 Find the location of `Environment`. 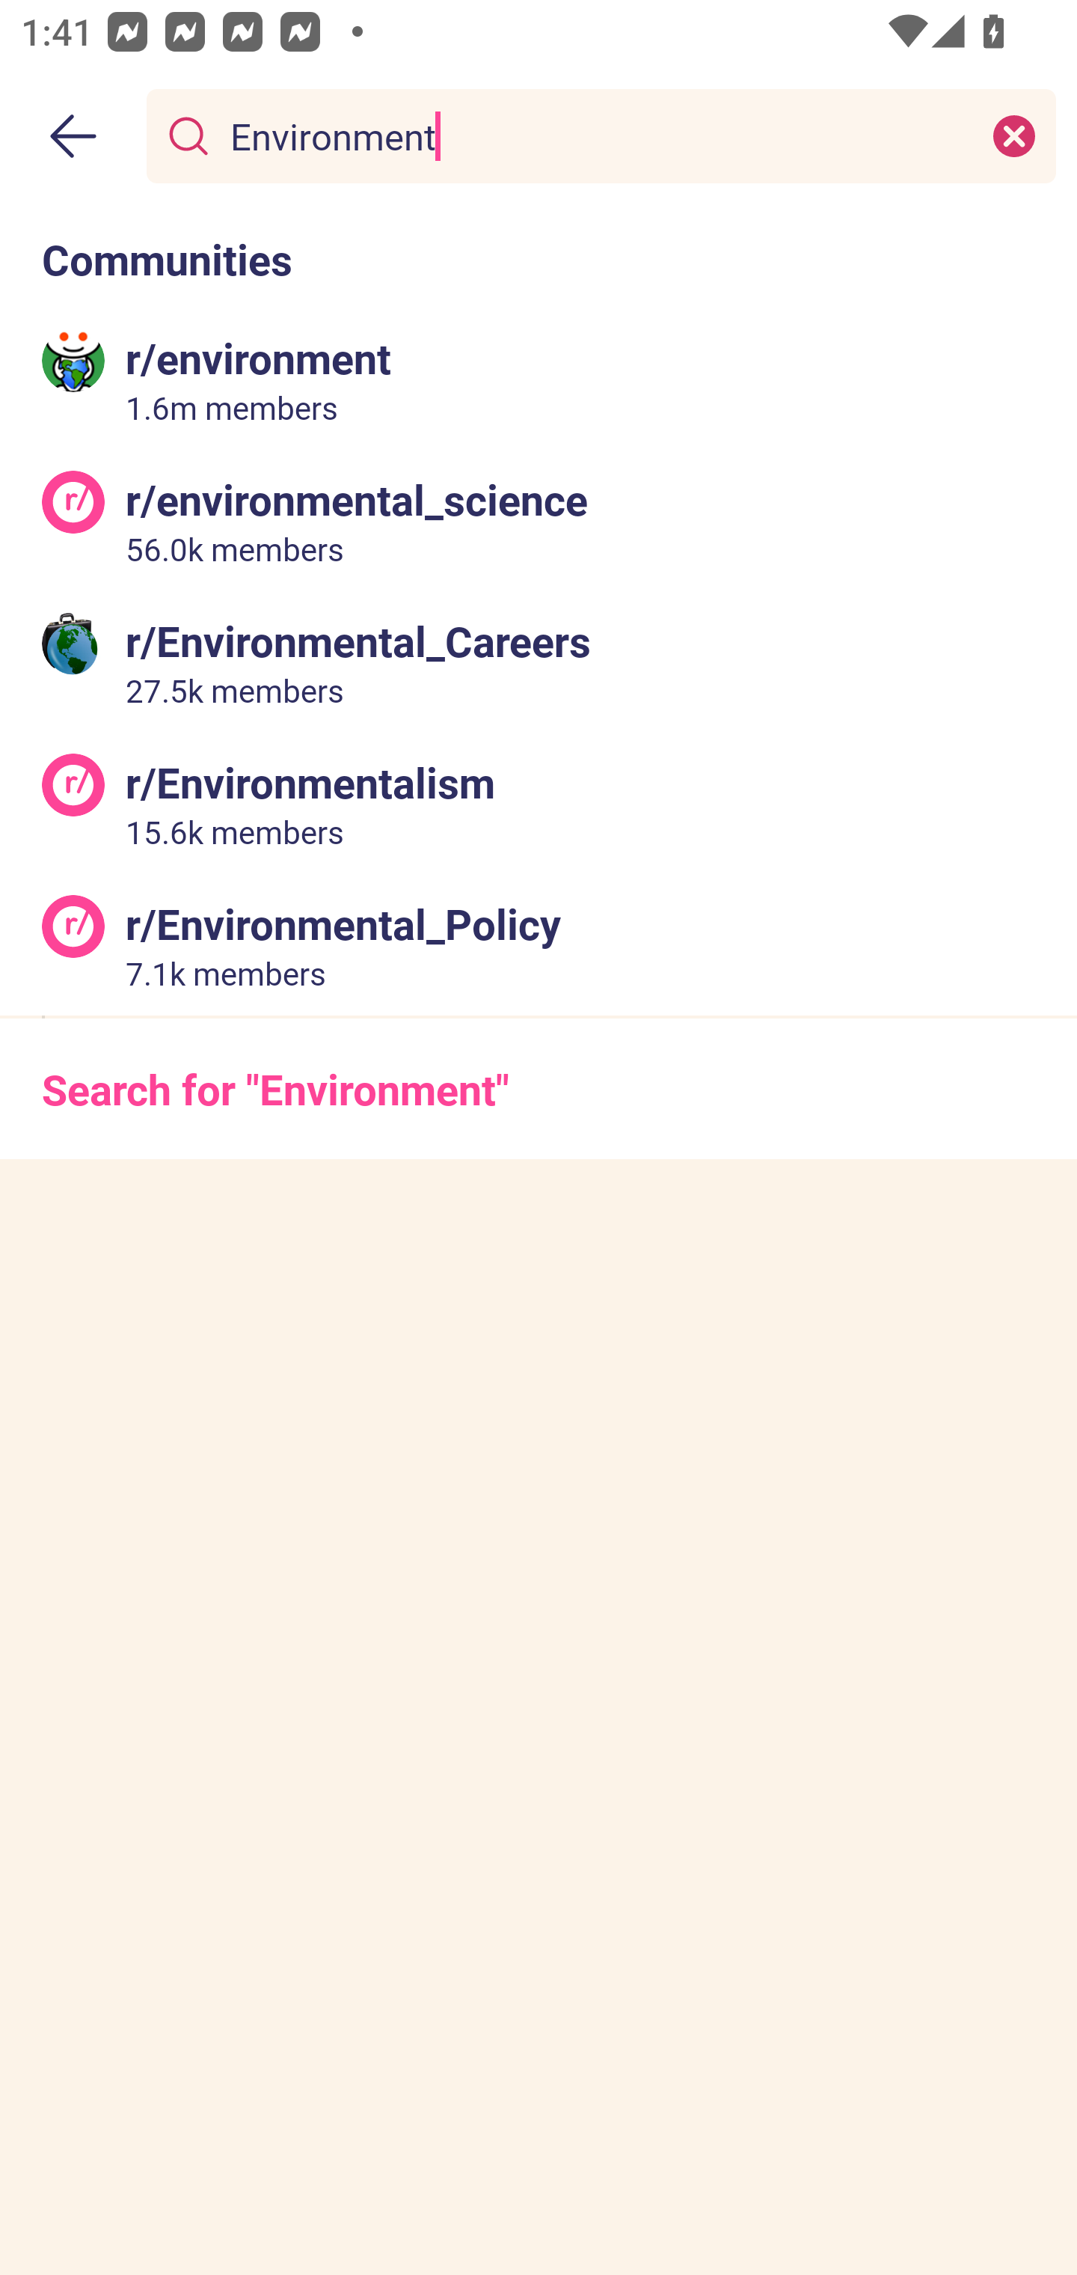

Environment is located at coordinates (595, 135).